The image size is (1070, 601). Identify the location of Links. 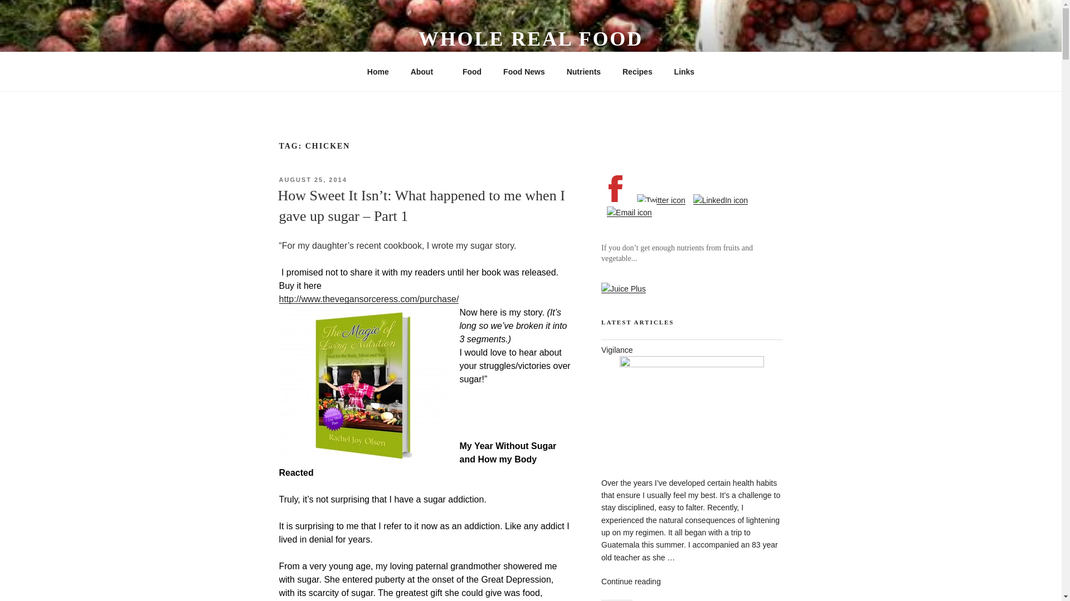
(684, 71).